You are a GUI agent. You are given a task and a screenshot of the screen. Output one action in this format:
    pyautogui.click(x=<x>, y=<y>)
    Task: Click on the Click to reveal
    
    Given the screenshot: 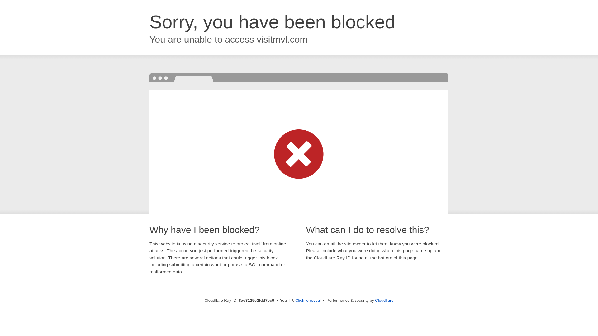 What is the action you would take?
    pyautogui.click(x=308, y=301)
    